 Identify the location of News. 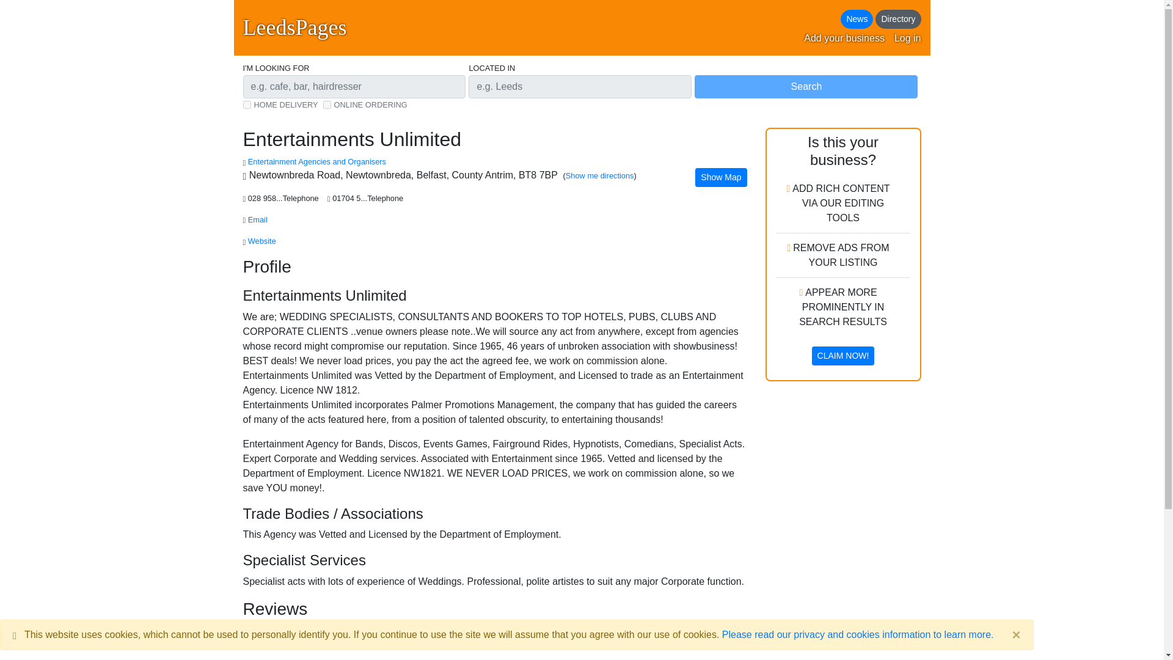
(857, 20).